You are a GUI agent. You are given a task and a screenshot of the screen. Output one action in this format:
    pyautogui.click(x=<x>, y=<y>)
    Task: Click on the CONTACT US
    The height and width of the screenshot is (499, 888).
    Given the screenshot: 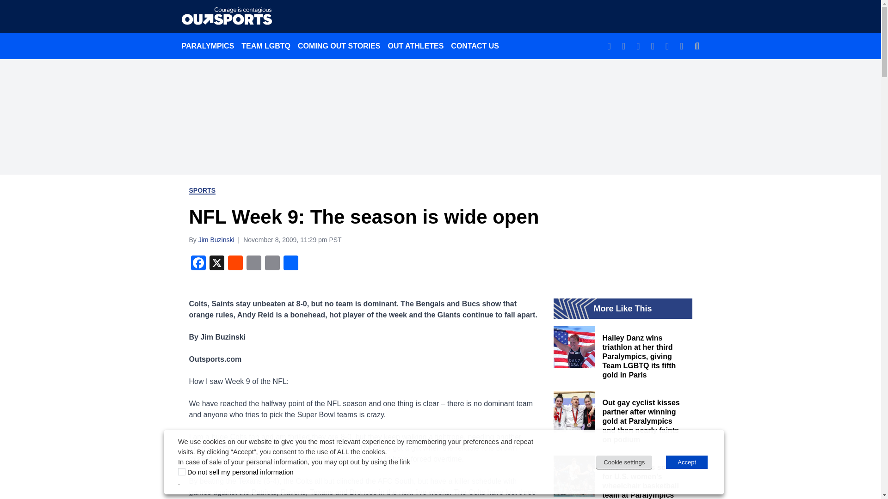 What is the action you would take?
    pyautogui.click(x=475, y=46)
    